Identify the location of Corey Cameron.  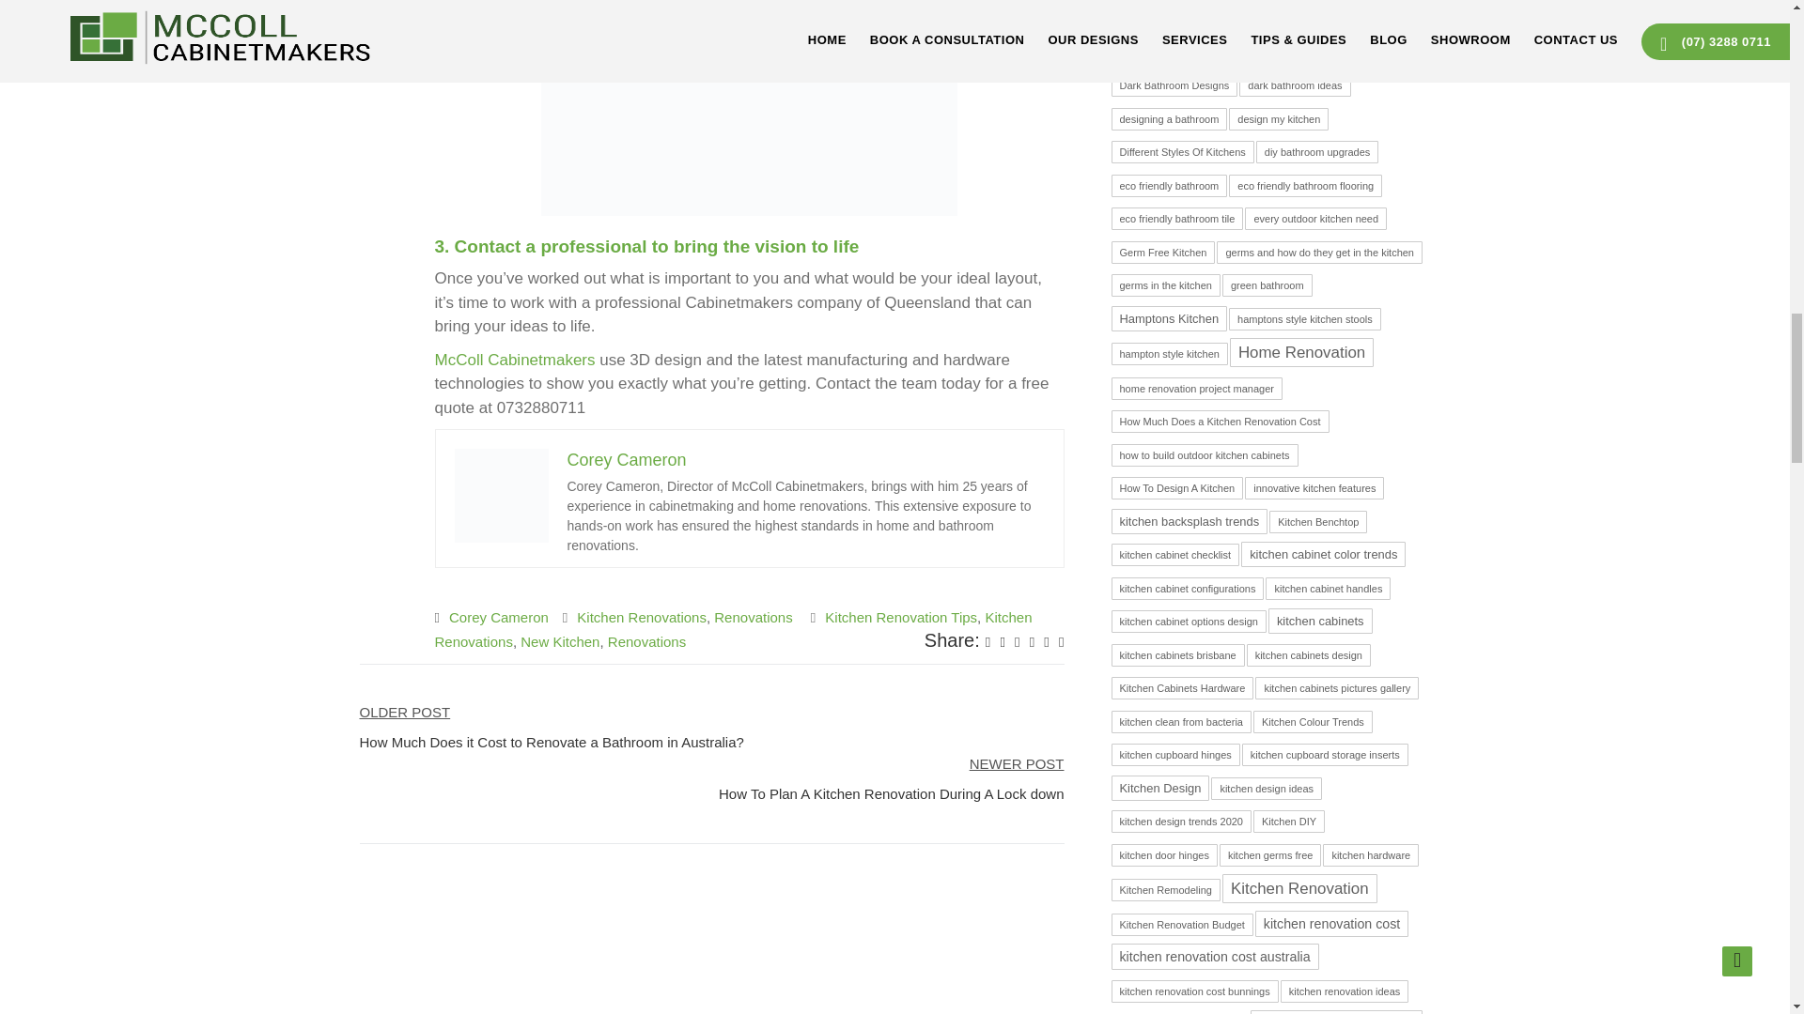
(498, 618).